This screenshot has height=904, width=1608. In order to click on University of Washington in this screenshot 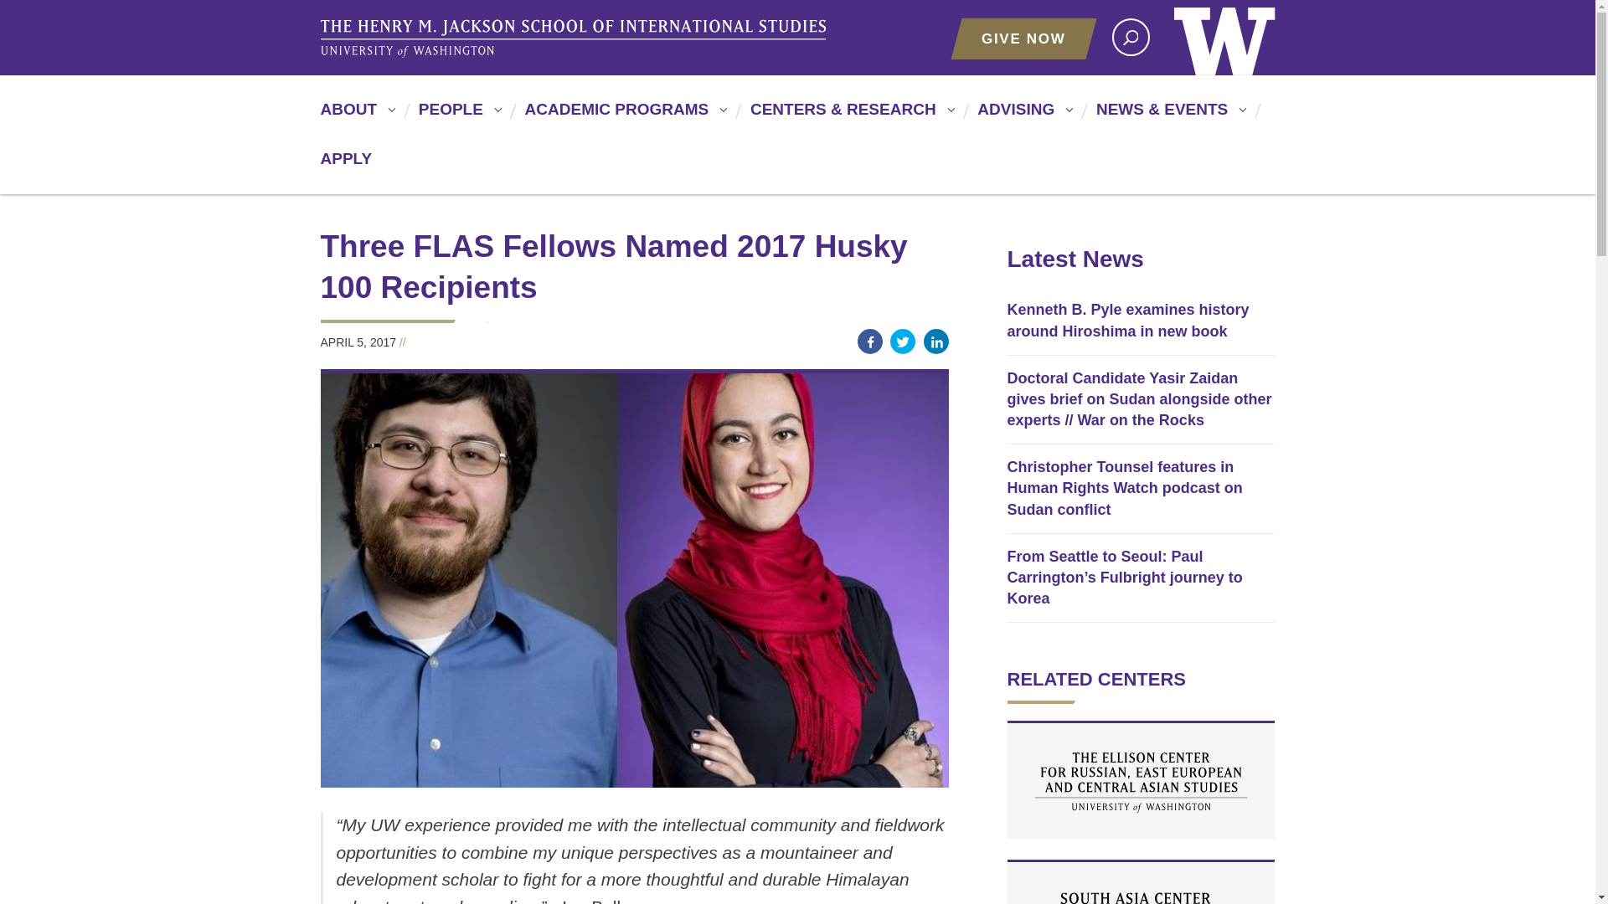, I will do `click(1224, 37)`.